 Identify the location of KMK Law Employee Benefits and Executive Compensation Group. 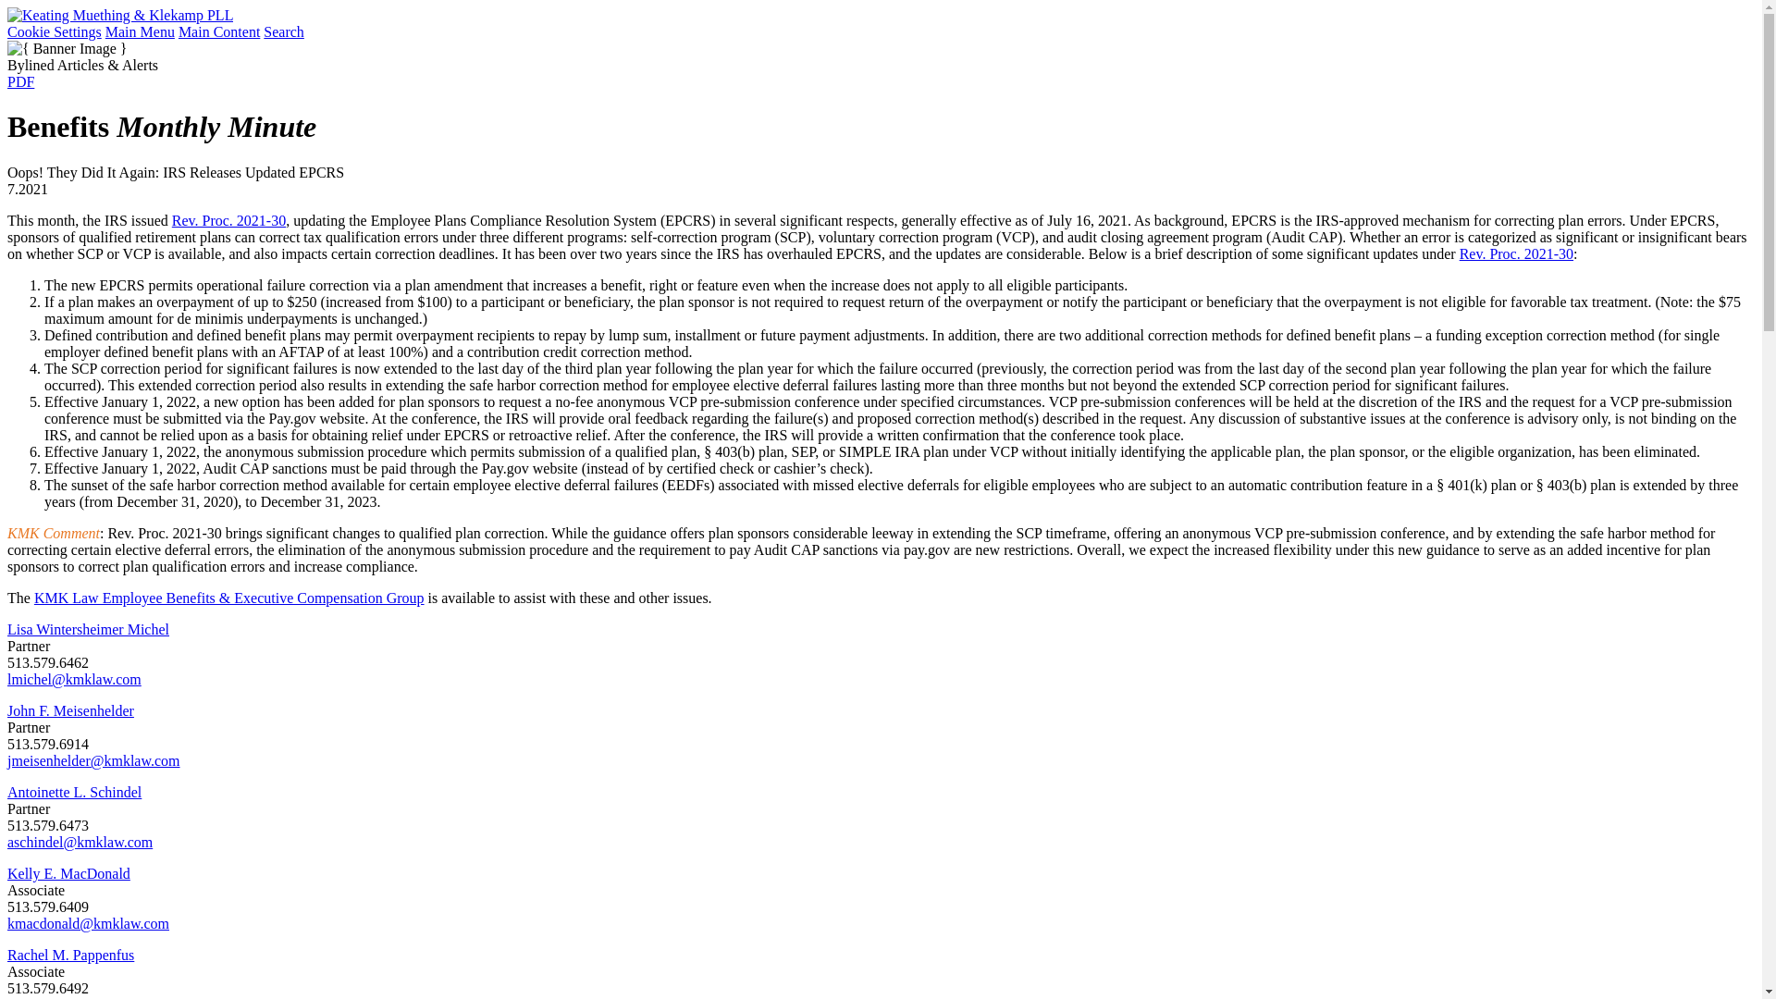
(228, 598).